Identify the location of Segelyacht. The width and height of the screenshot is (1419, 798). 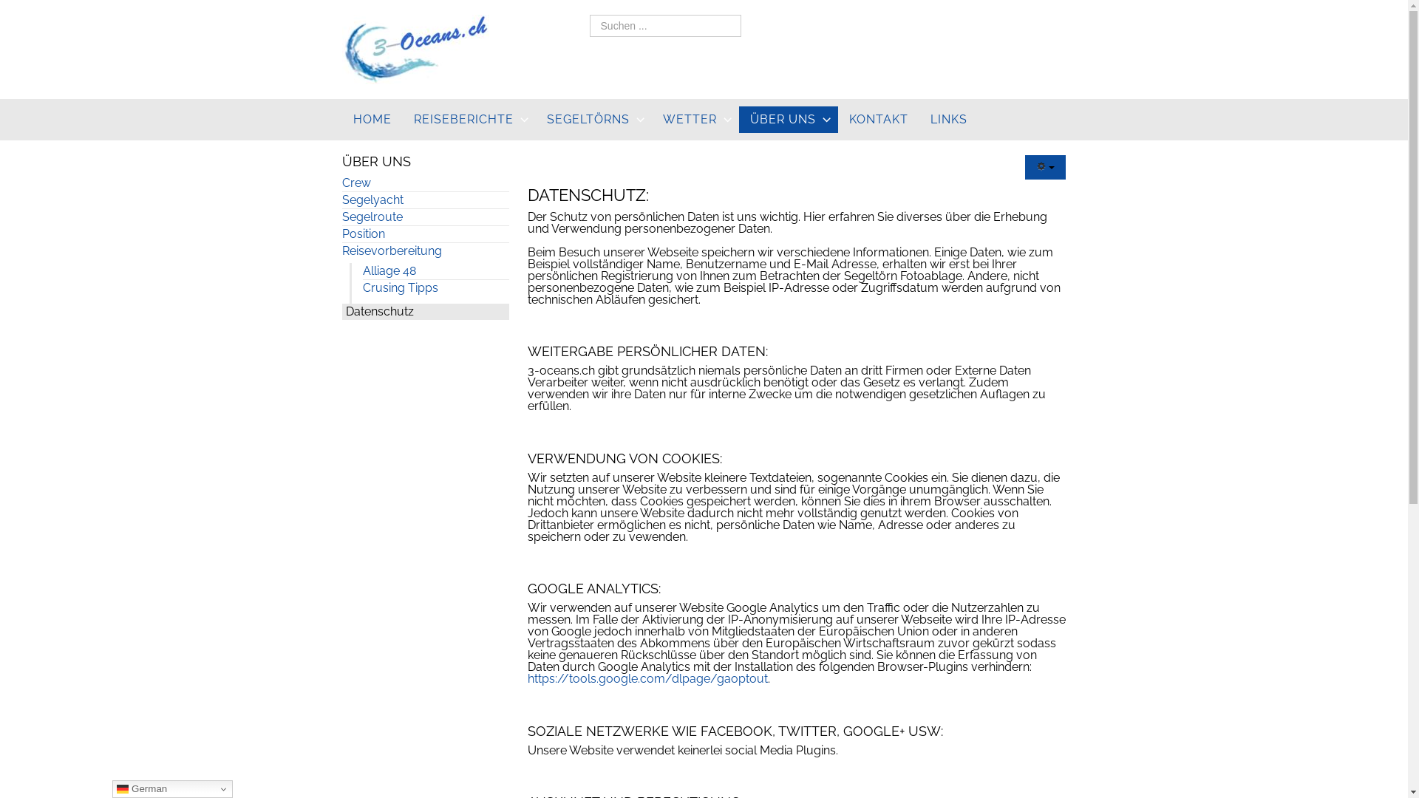
(425, 200).